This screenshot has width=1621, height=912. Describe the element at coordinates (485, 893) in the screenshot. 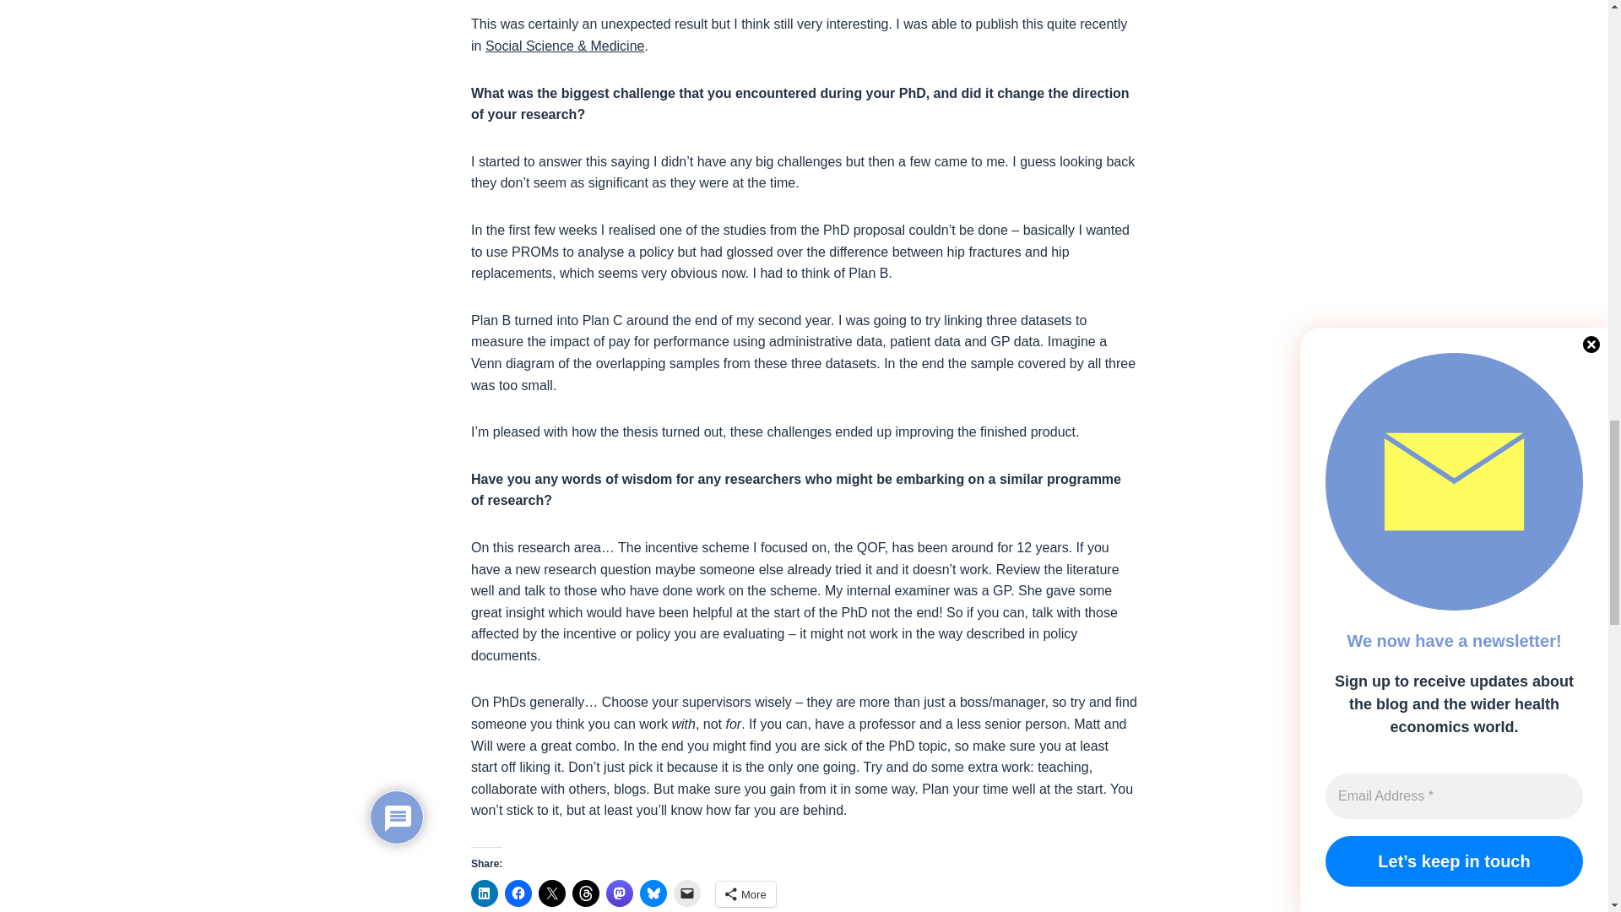

I see `Click to share on LinkedIn` at that location.